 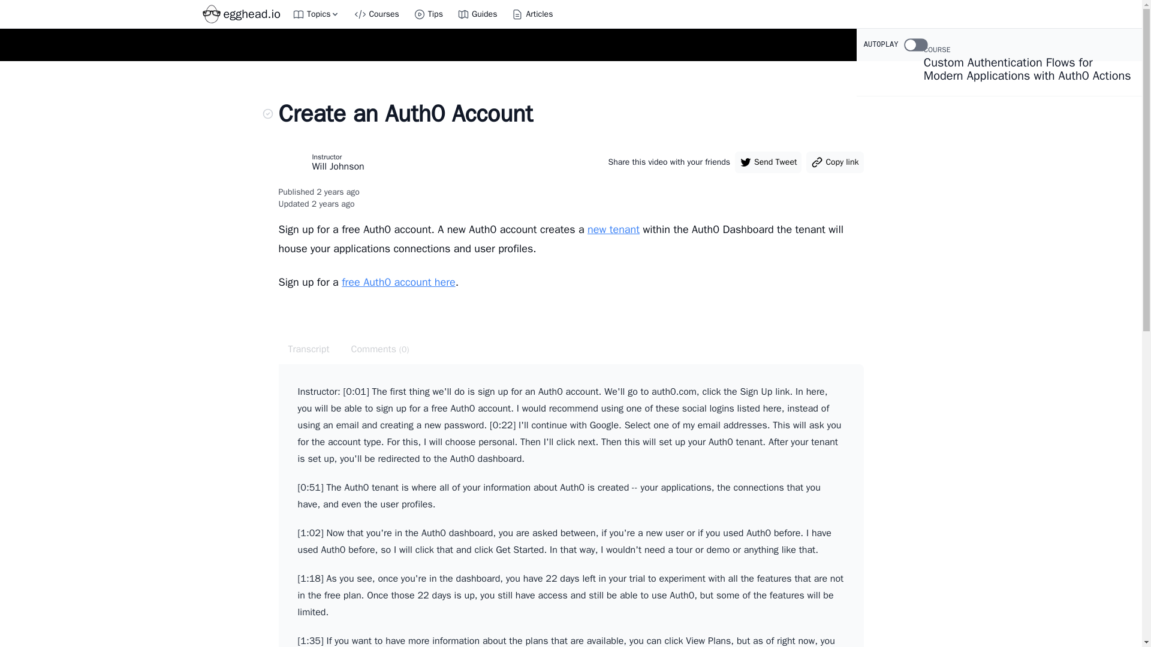 What do you see at coordinates (613, 229) in the screenshot?
I see `new tenant` at bounding box center [613, 229].